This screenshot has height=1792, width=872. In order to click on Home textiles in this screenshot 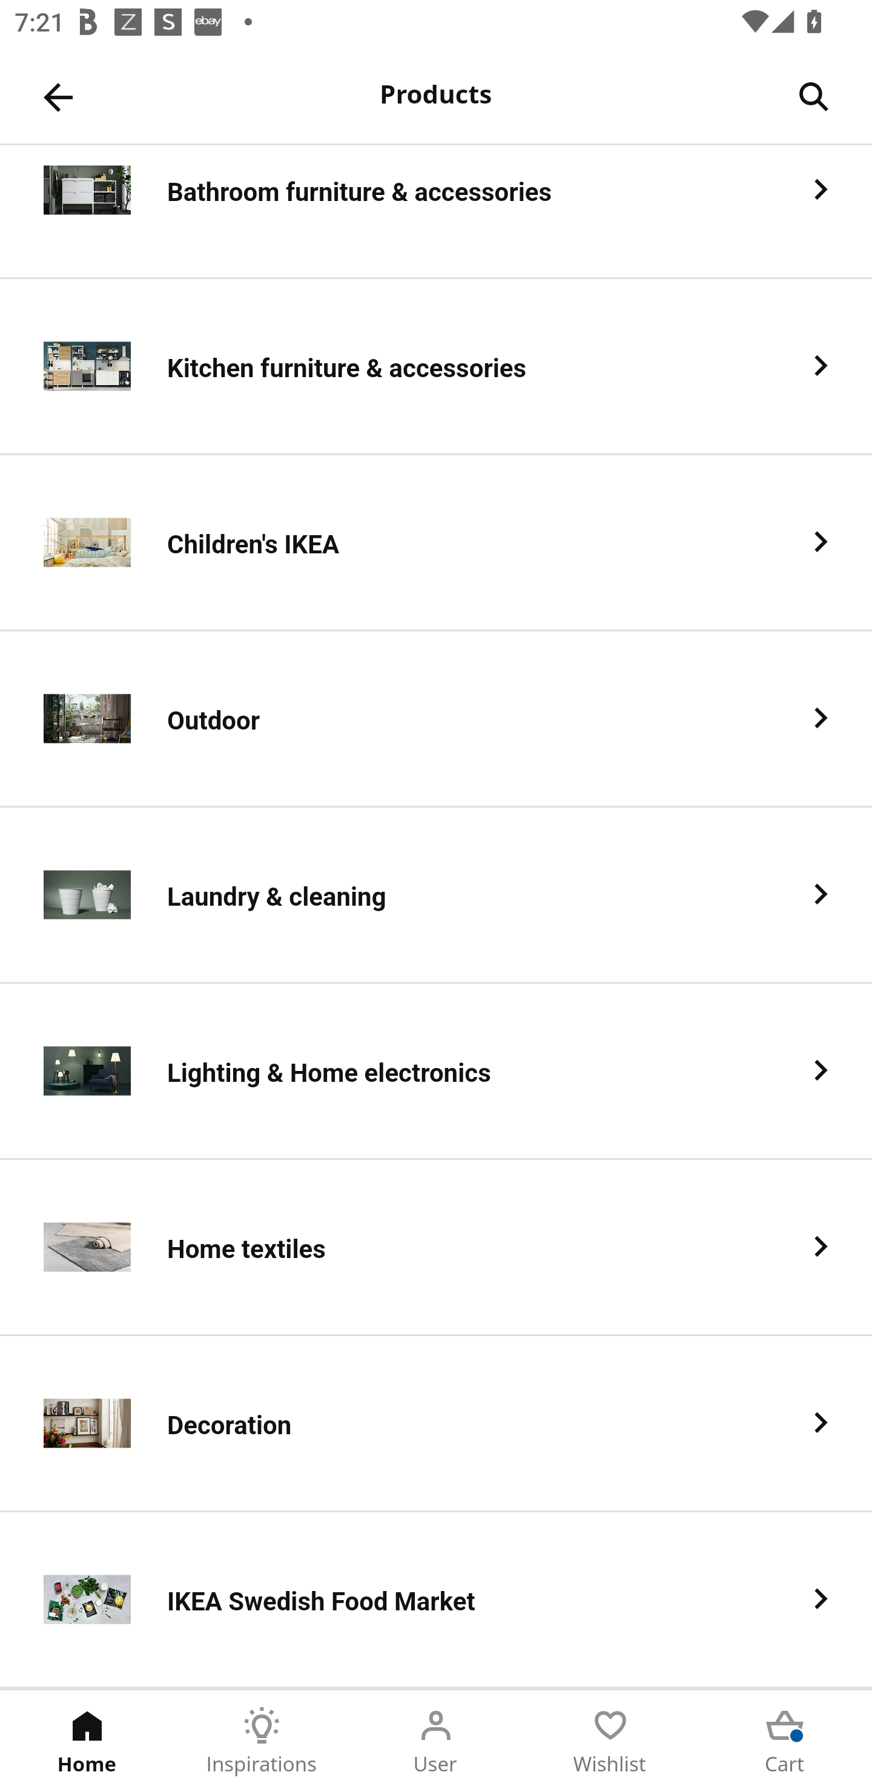, I will do `click(436, 1248)`.